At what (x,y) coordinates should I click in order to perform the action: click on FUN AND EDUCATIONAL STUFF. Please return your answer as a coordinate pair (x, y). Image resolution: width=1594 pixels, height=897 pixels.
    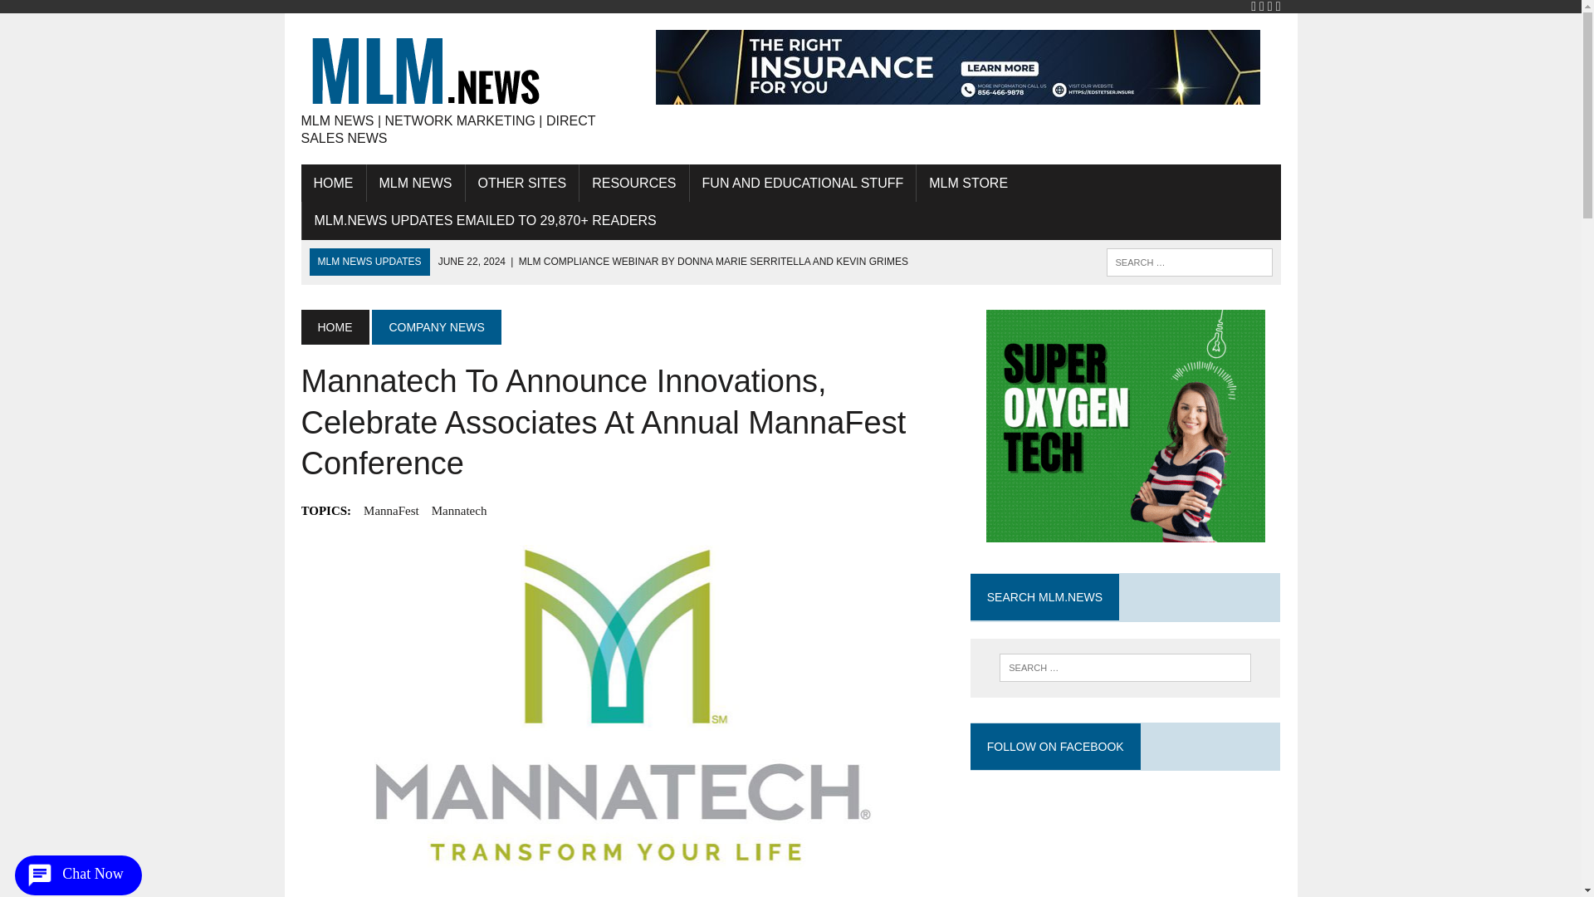
    Looking at the image, I should click on (804, 183).